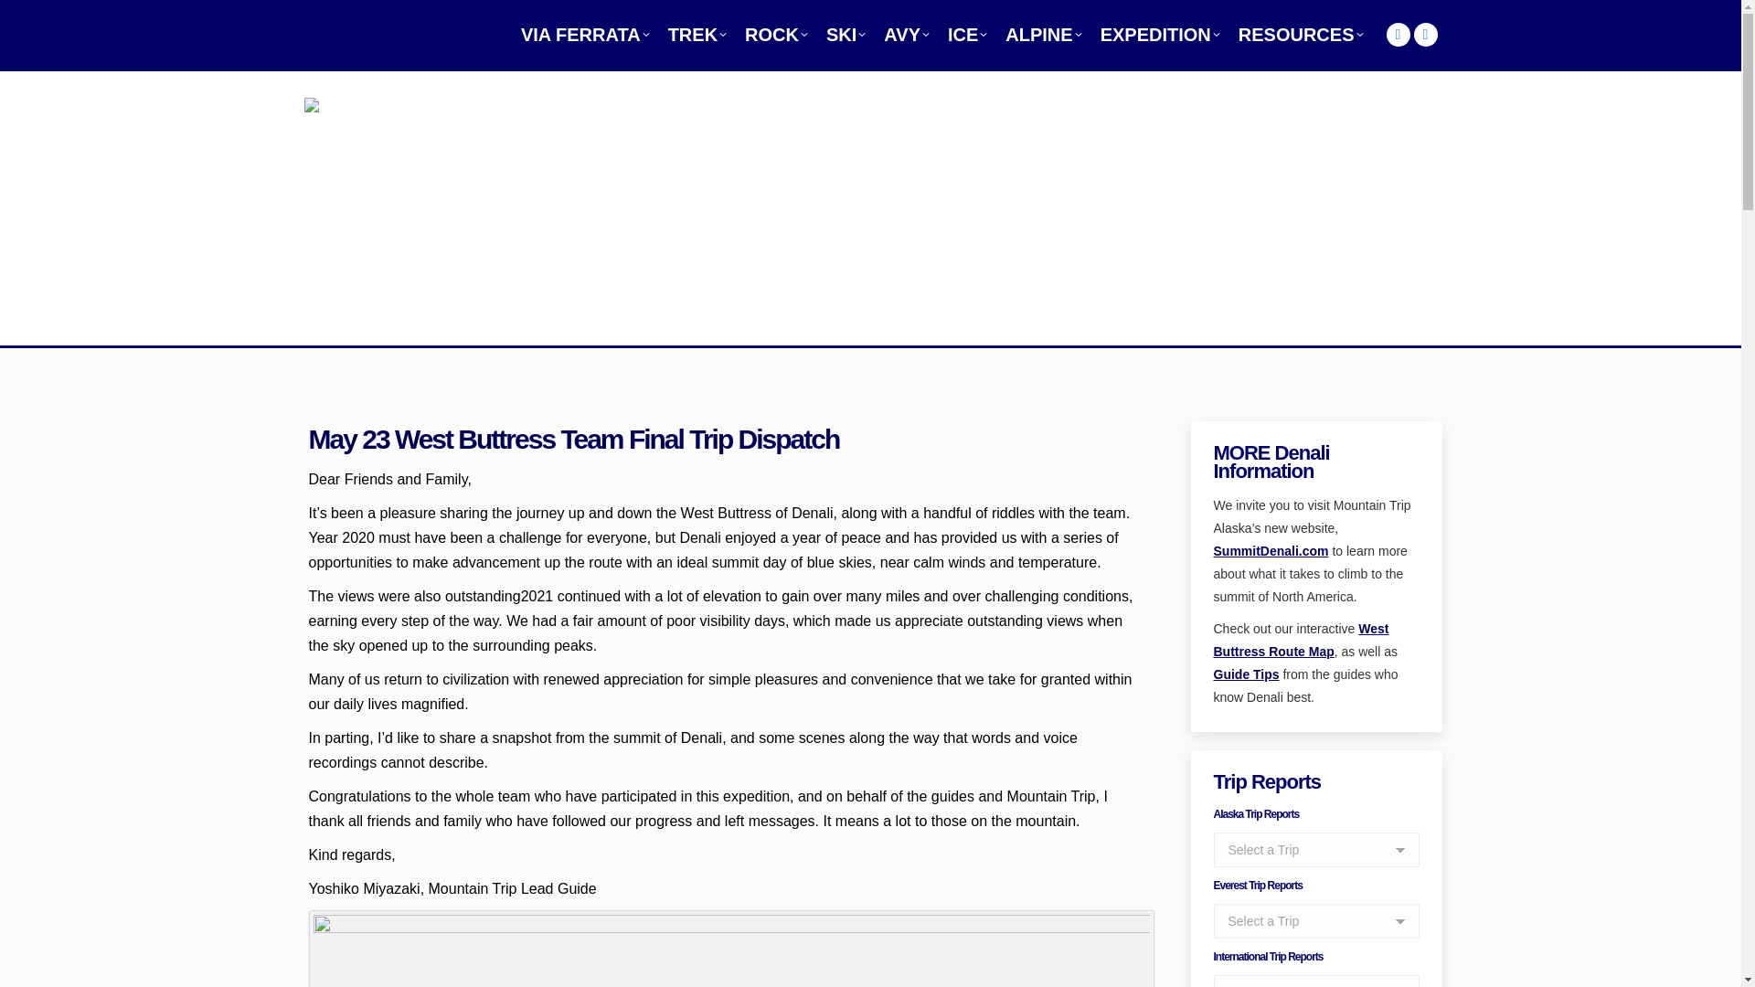 Image resolution: width=1755 pixels, height=987 pixels. Describe the element at coordinates (1043, 34) in the screenshot. I see `ALPINE` at that location.